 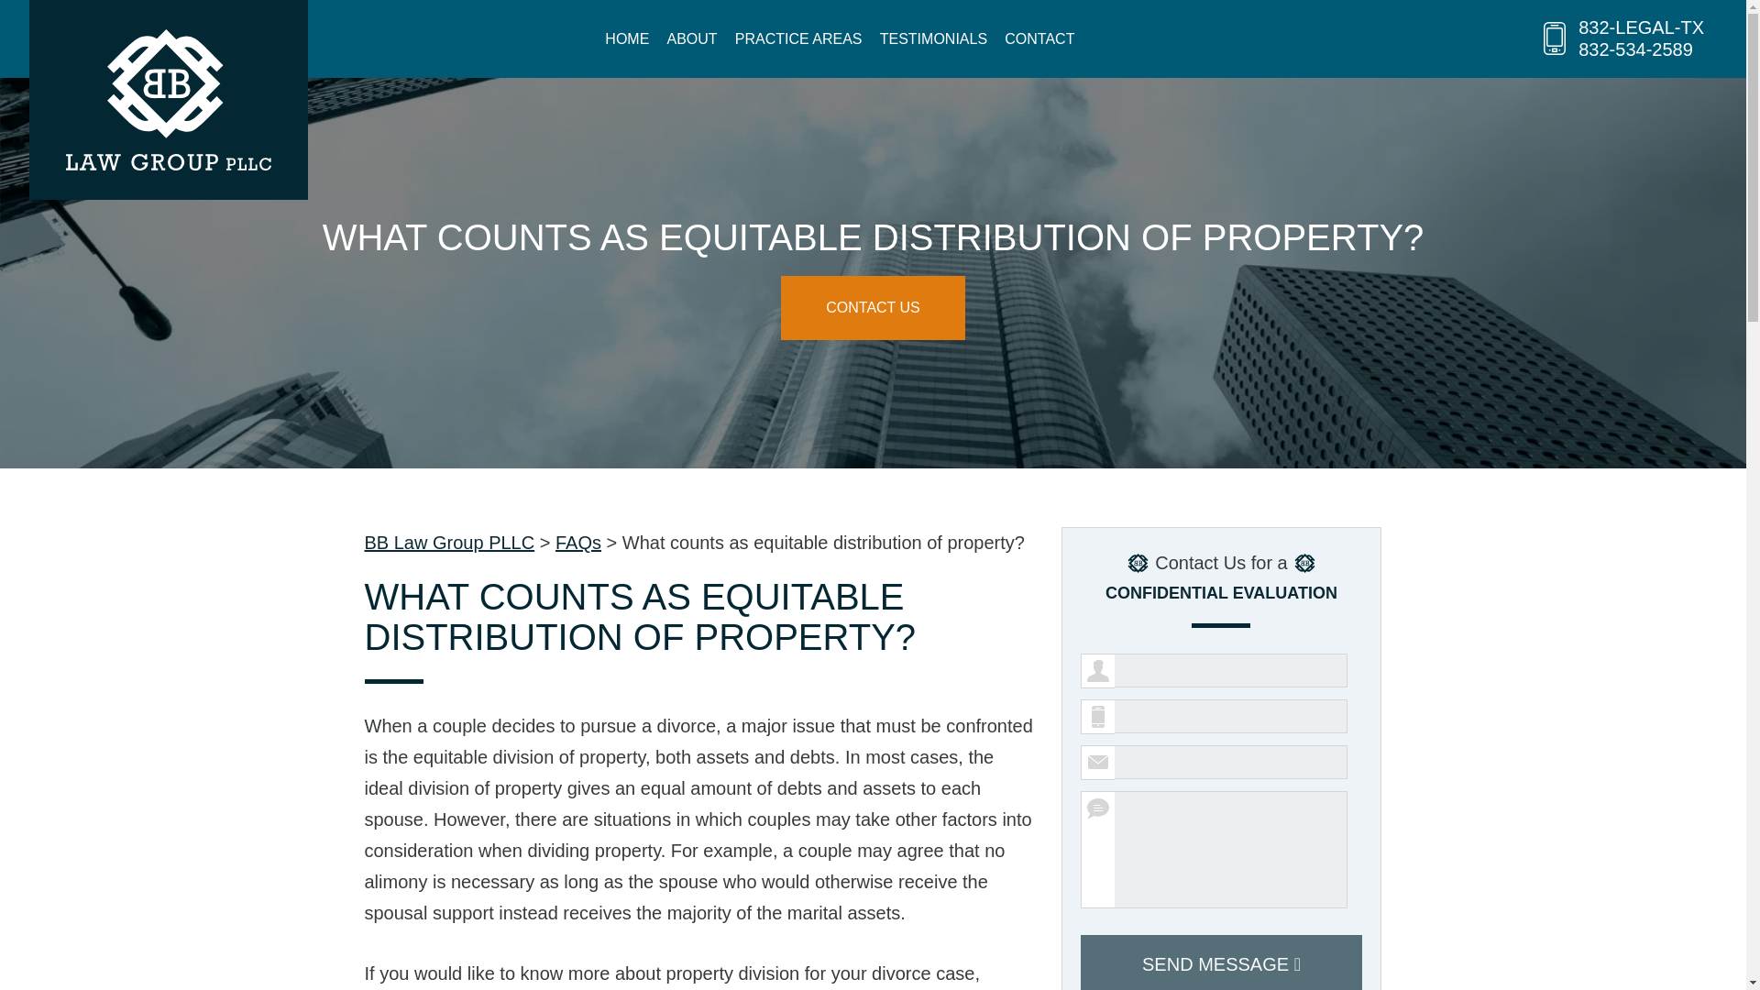 I want to click on Go to BB Law Group PLLC., so click(x=449, y=543).